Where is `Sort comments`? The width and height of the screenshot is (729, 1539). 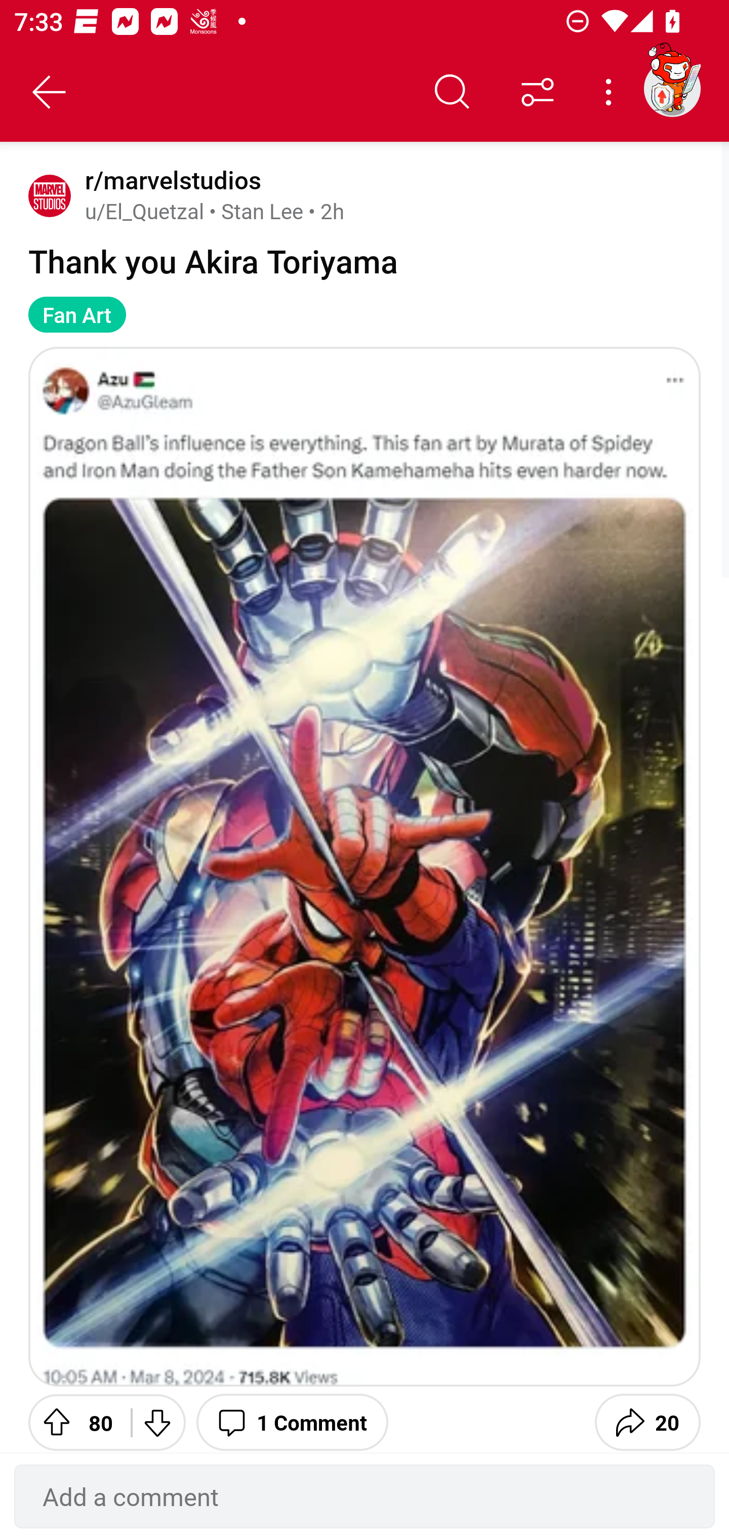 Sort comments is located at coordinates (538, 92).